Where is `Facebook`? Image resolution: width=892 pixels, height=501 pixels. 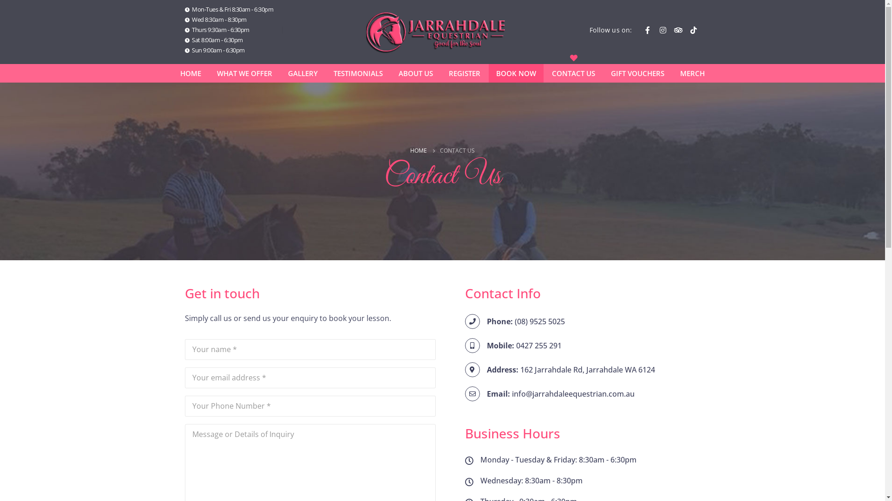
Facebook is located at coordinates (648, 30).